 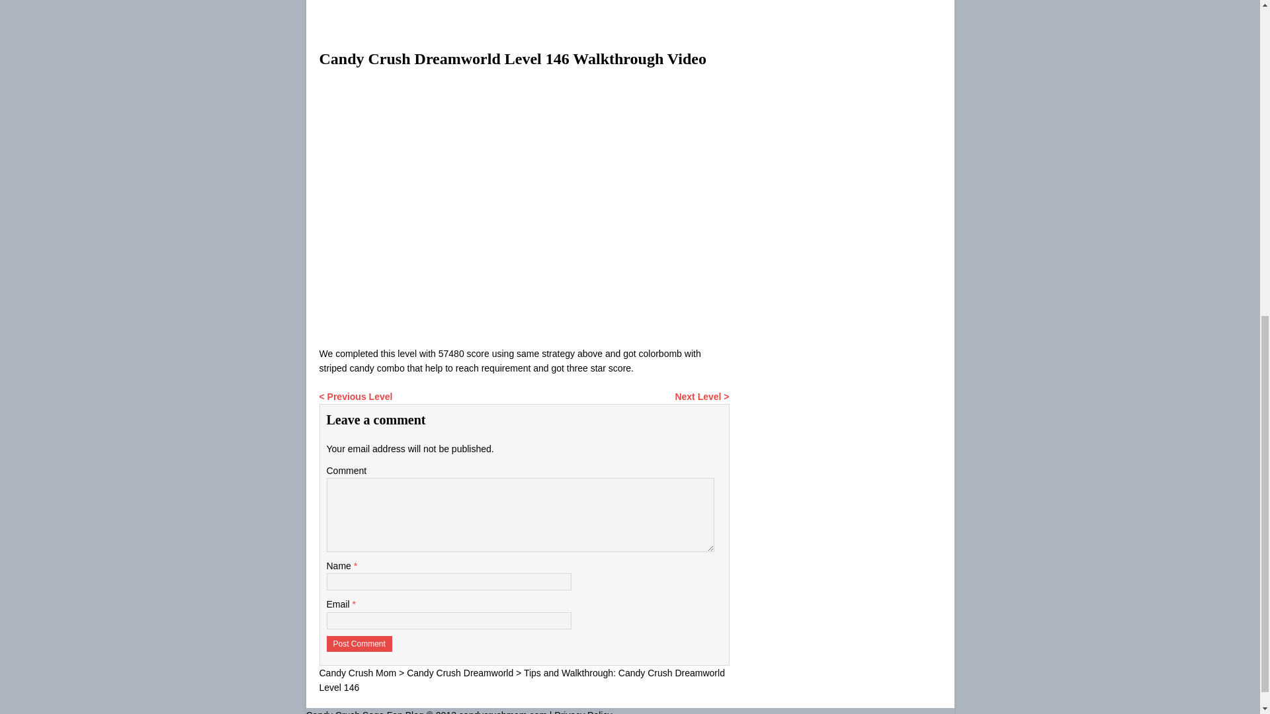 What do you see at coordinates (357, 673) in the screenshot?
I see `Go to Candy Crush Mom.` at bounding box center [357, 673].